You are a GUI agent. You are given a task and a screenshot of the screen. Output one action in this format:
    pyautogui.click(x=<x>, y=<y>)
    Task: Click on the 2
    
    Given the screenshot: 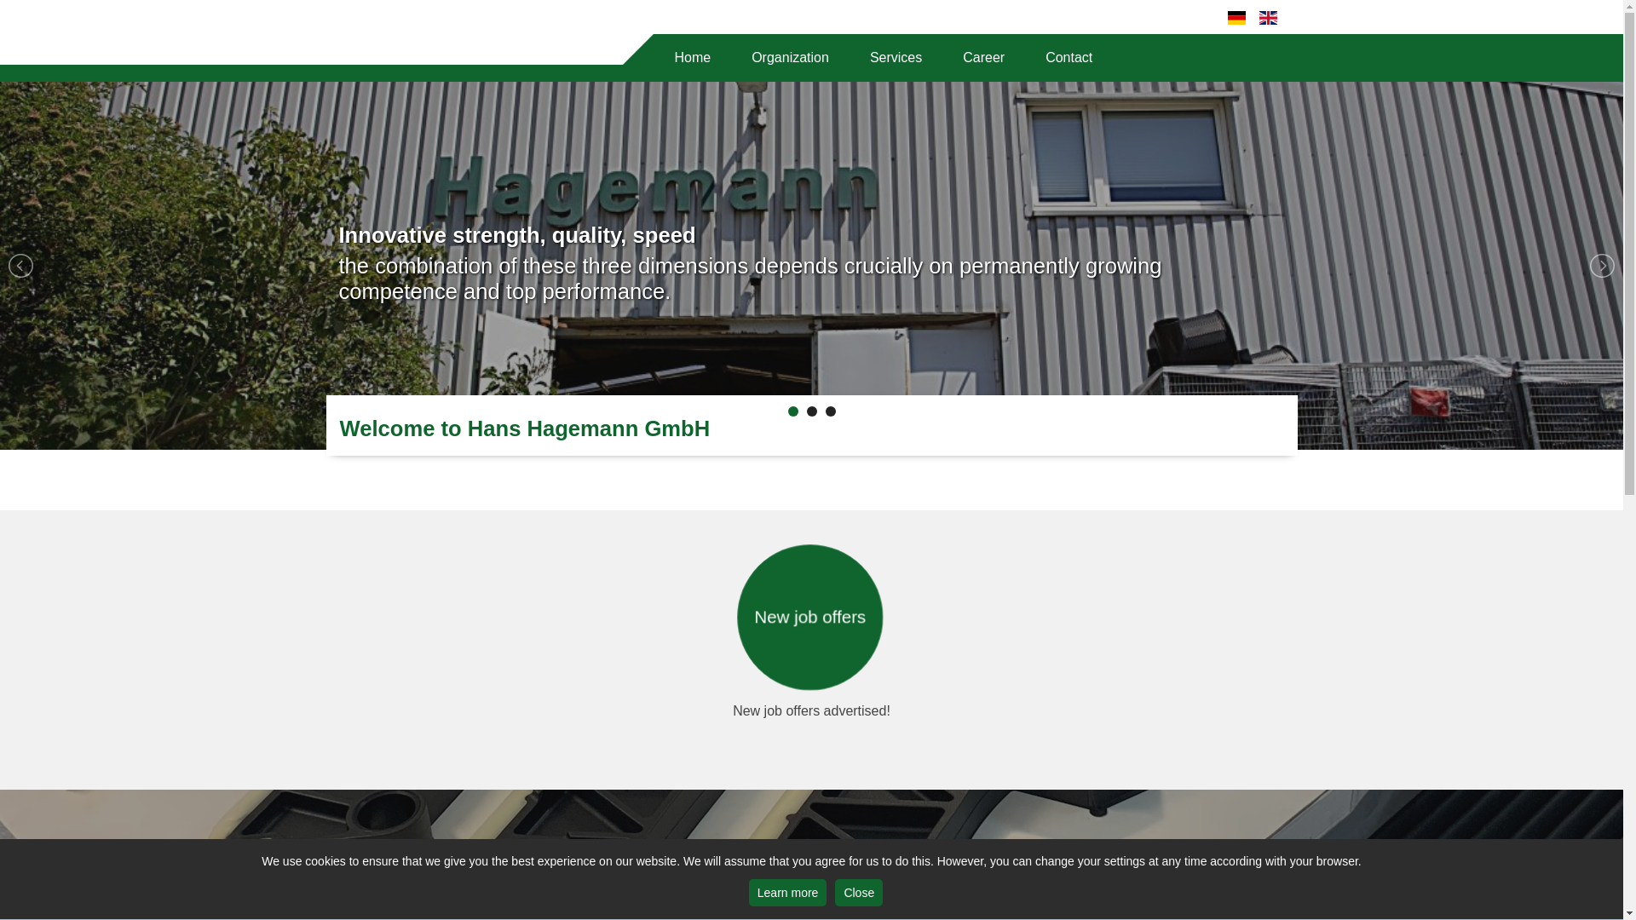 What is the action you would take?
    pyautogui.click(x=811, y=411)
    